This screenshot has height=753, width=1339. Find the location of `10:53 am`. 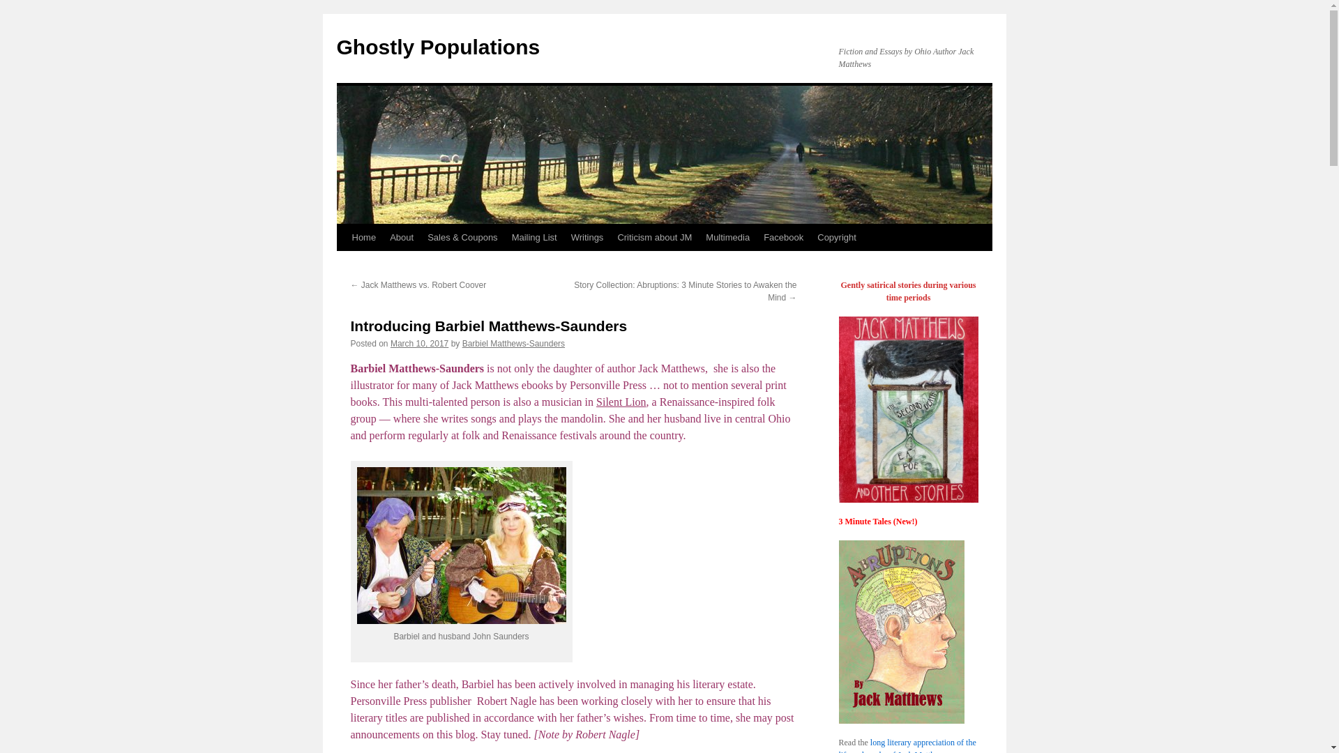

10:53 am is located at coordinates (420, 344).